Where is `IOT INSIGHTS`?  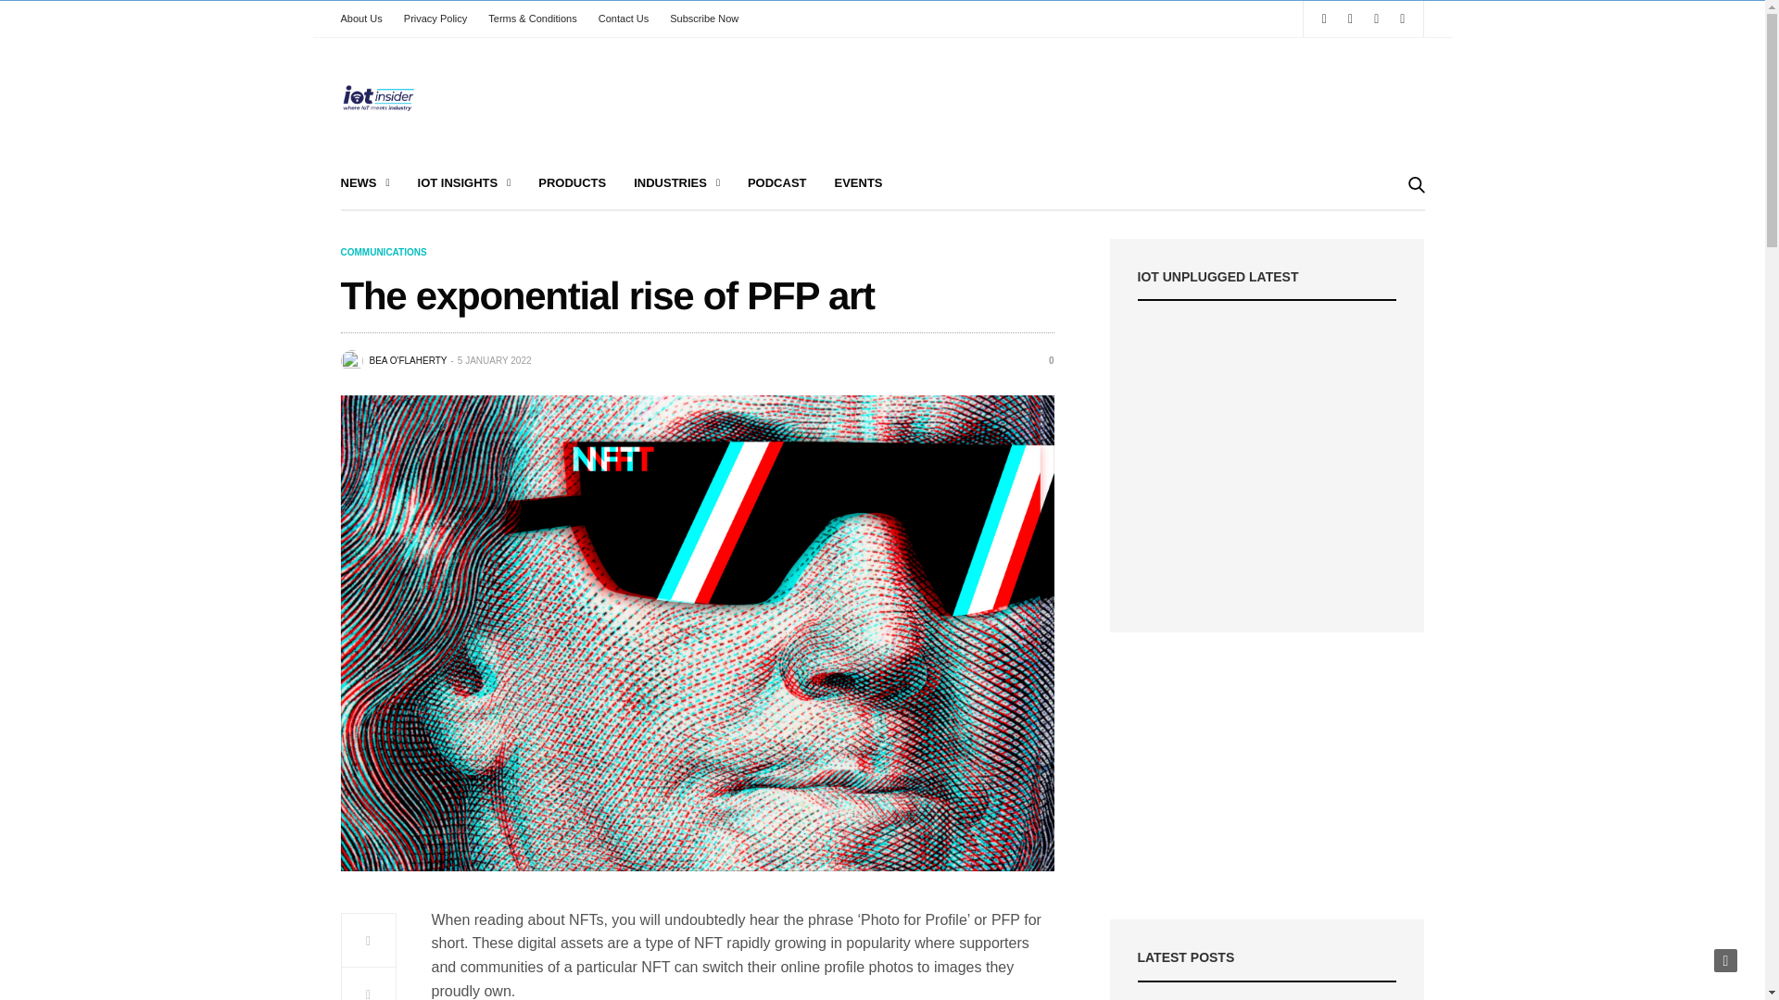 IOT INSIGHTS is located at coordinates (465, 183).